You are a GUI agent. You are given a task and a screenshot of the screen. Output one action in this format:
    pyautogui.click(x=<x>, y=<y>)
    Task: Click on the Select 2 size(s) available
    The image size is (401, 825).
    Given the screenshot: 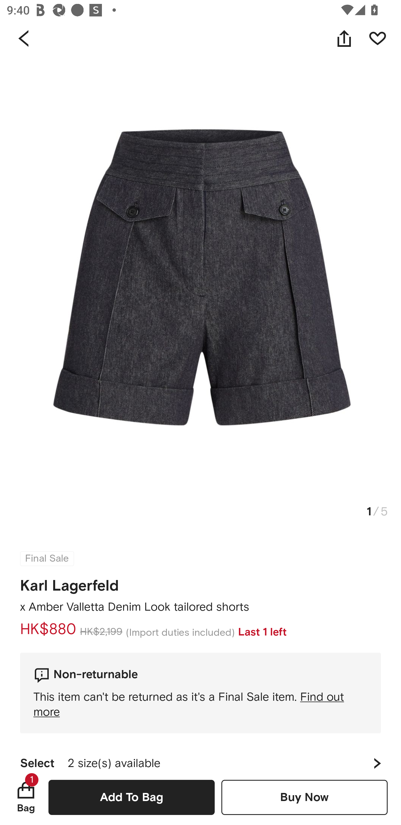 What is the action you would take?
    pyautogui.click(x=200, y=756)
    